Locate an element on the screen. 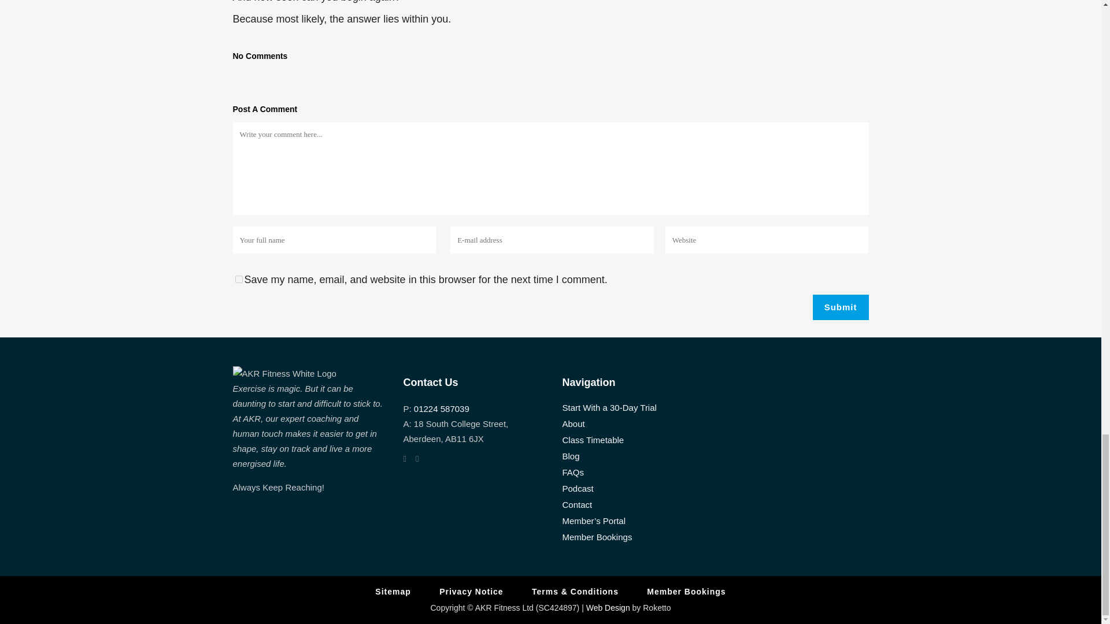 Image resolution: width=1110 pixels, height=624 pixels. Blog is located at coordinates (634, 456).